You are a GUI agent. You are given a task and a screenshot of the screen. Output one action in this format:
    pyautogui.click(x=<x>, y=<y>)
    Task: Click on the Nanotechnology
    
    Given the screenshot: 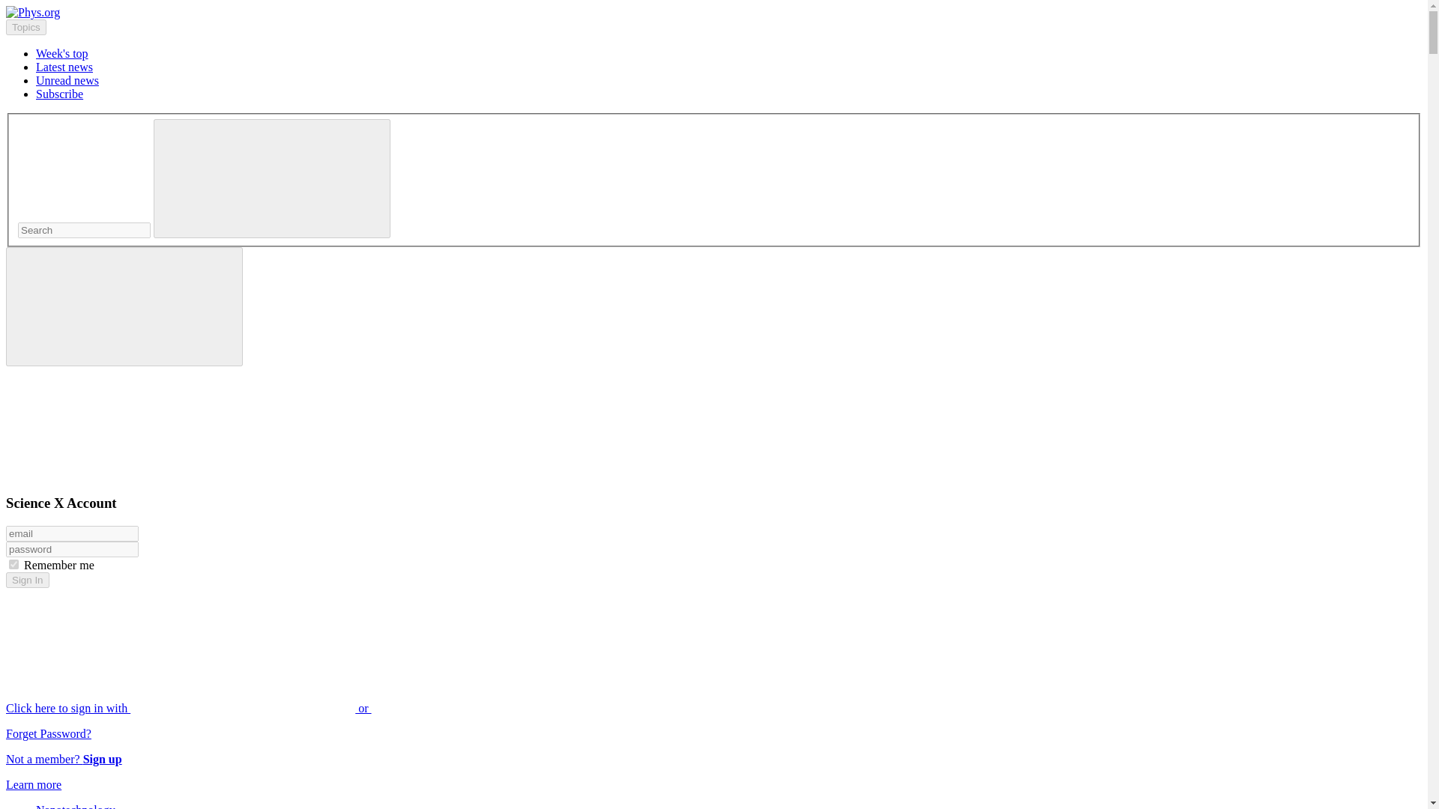 What is the action you would take?
    pyautogui.click(x=75, y=806)
    